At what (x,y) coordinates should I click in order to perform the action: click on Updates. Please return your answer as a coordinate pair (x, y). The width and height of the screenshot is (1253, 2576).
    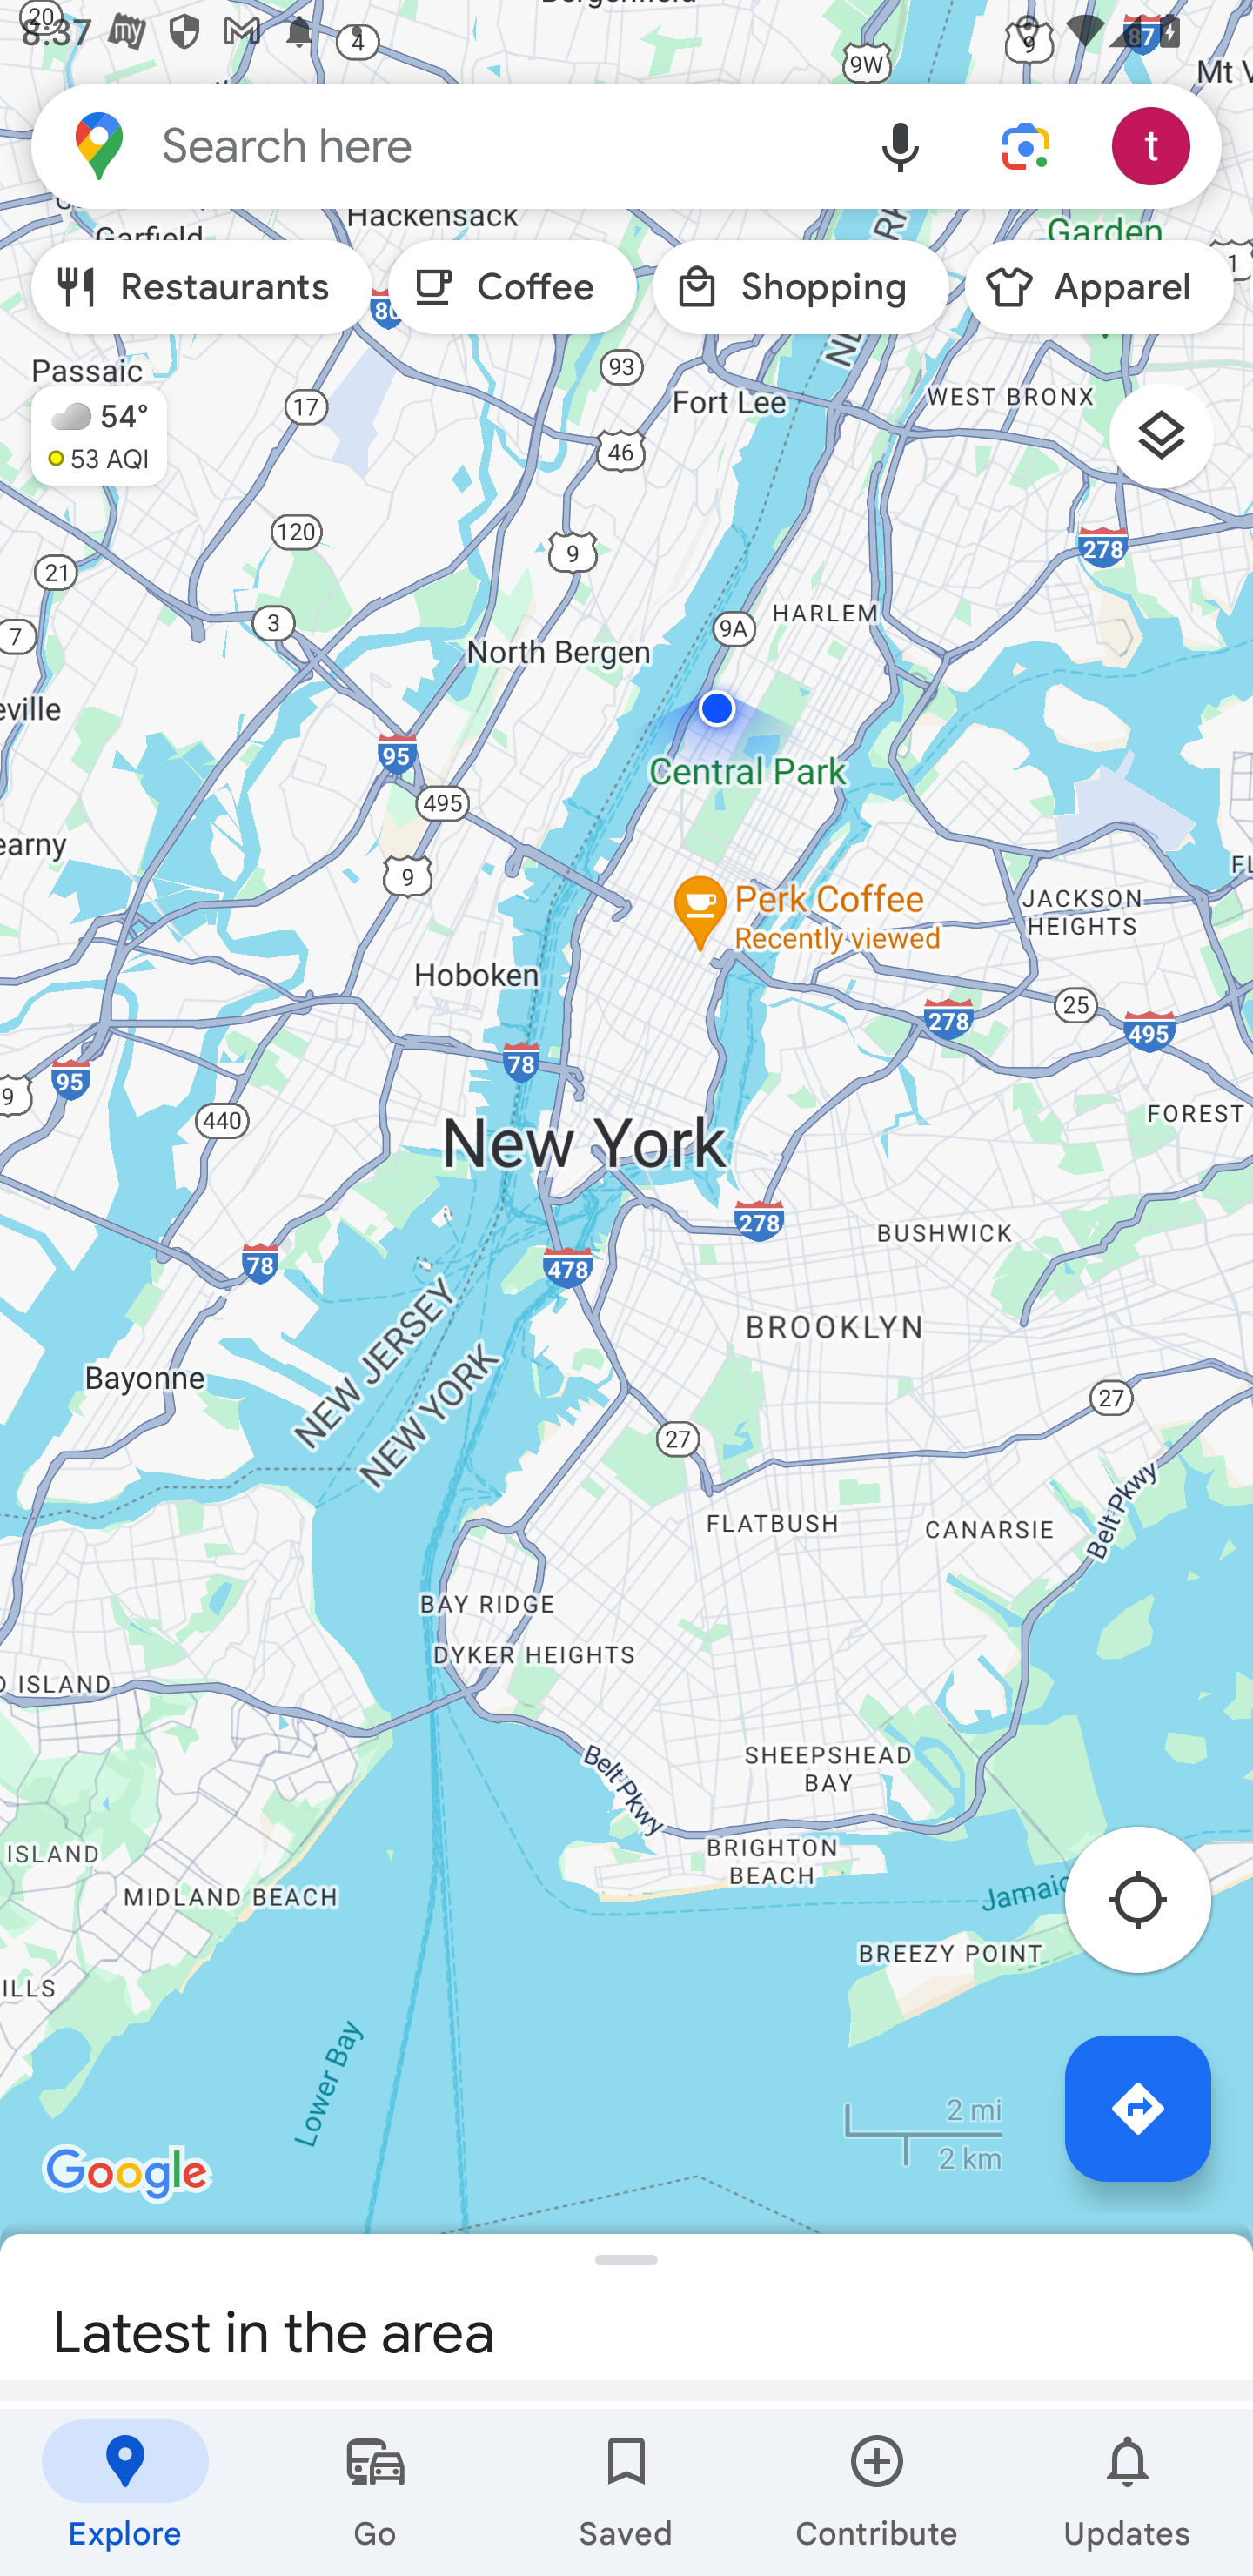
    Looking at the image, I should click on (1128, 2492).